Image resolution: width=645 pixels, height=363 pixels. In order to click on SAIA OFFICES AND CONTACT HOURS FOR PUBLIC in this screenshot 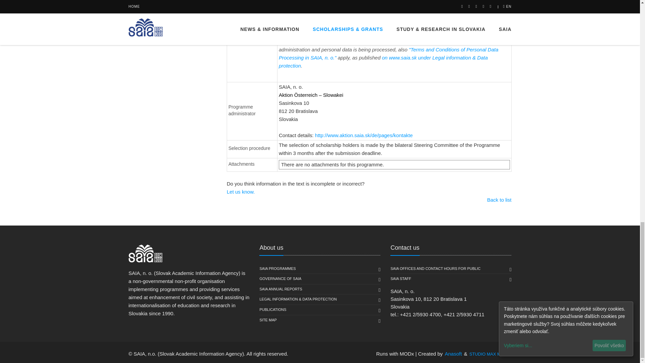, I will do `click(435, 269)`.